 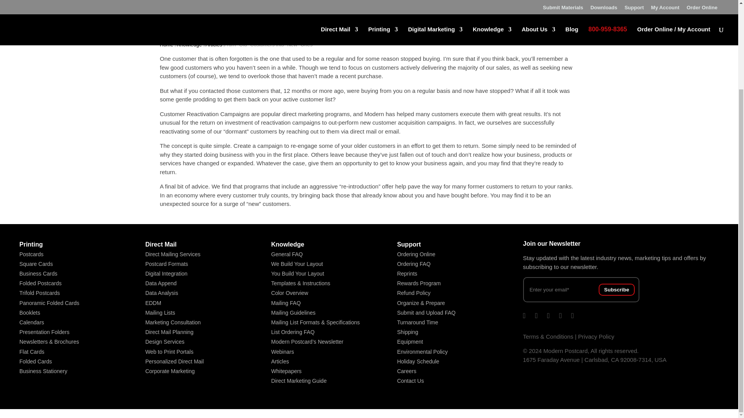 I want to click on Folded Cards, so click(x=36, y=361).